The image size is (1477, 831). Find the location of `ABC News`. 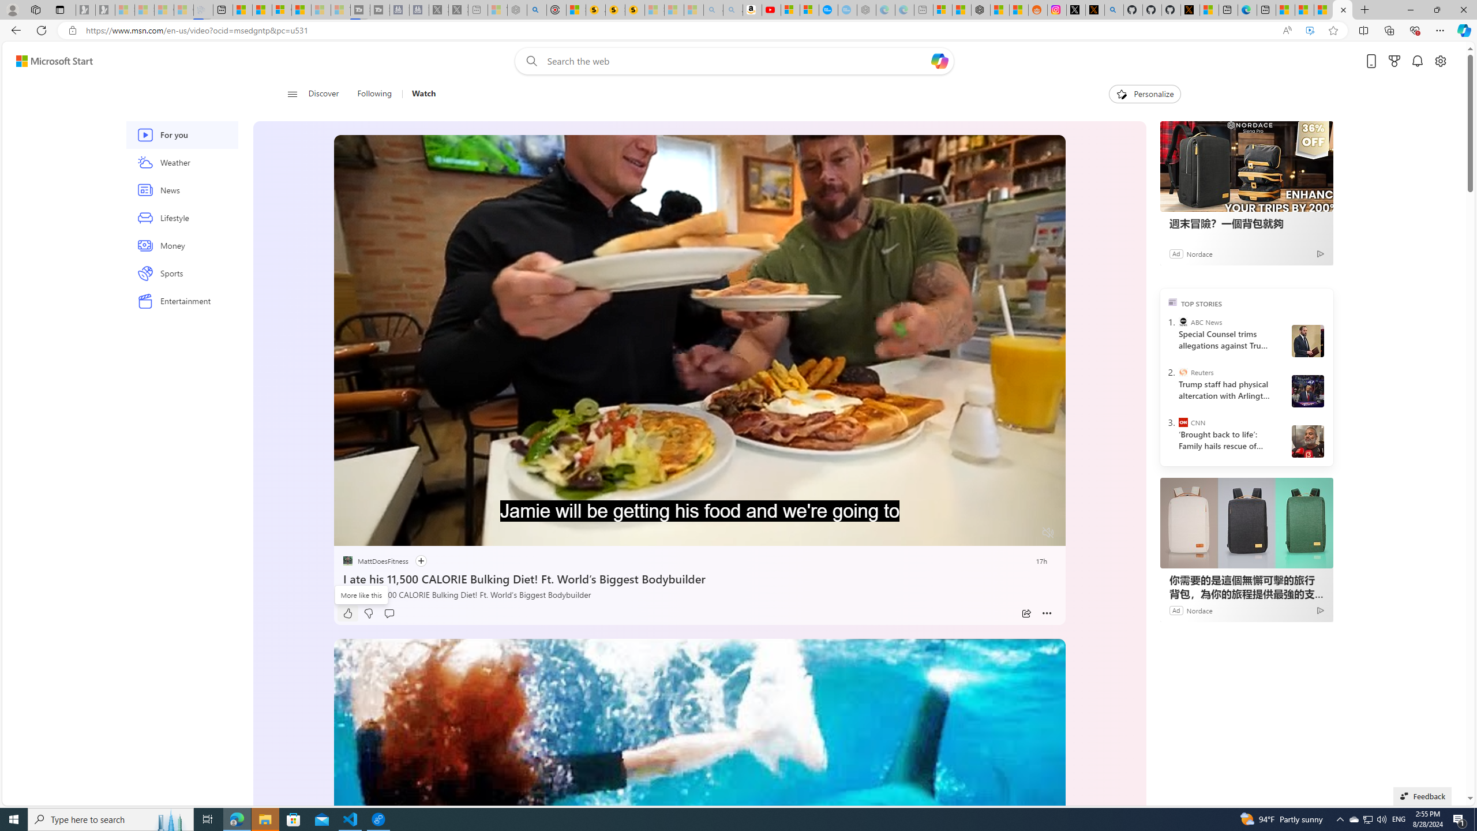

ABC News is located at coordinates (1183, 322).